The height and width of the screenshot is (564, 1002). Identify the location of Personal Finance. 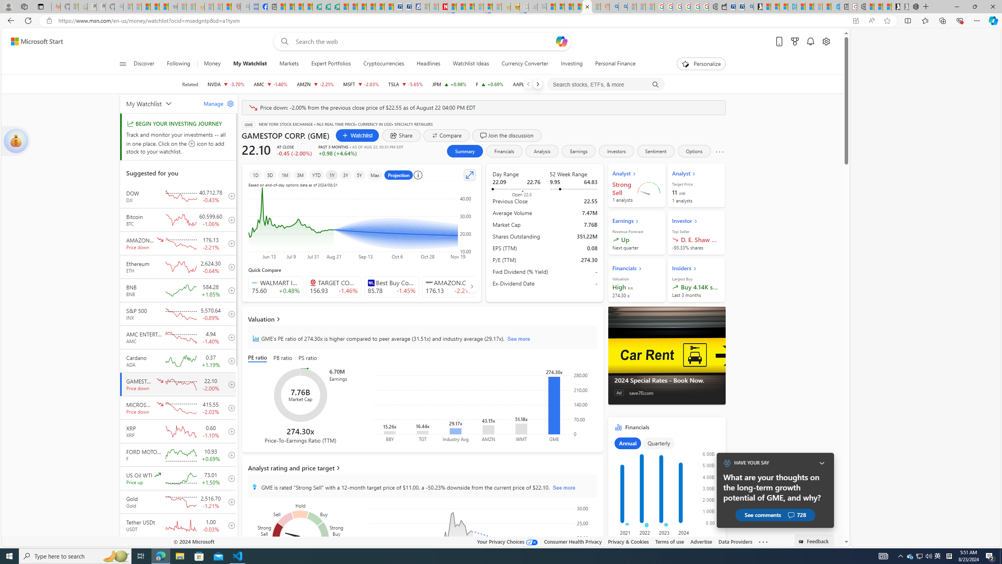
(615, 64).